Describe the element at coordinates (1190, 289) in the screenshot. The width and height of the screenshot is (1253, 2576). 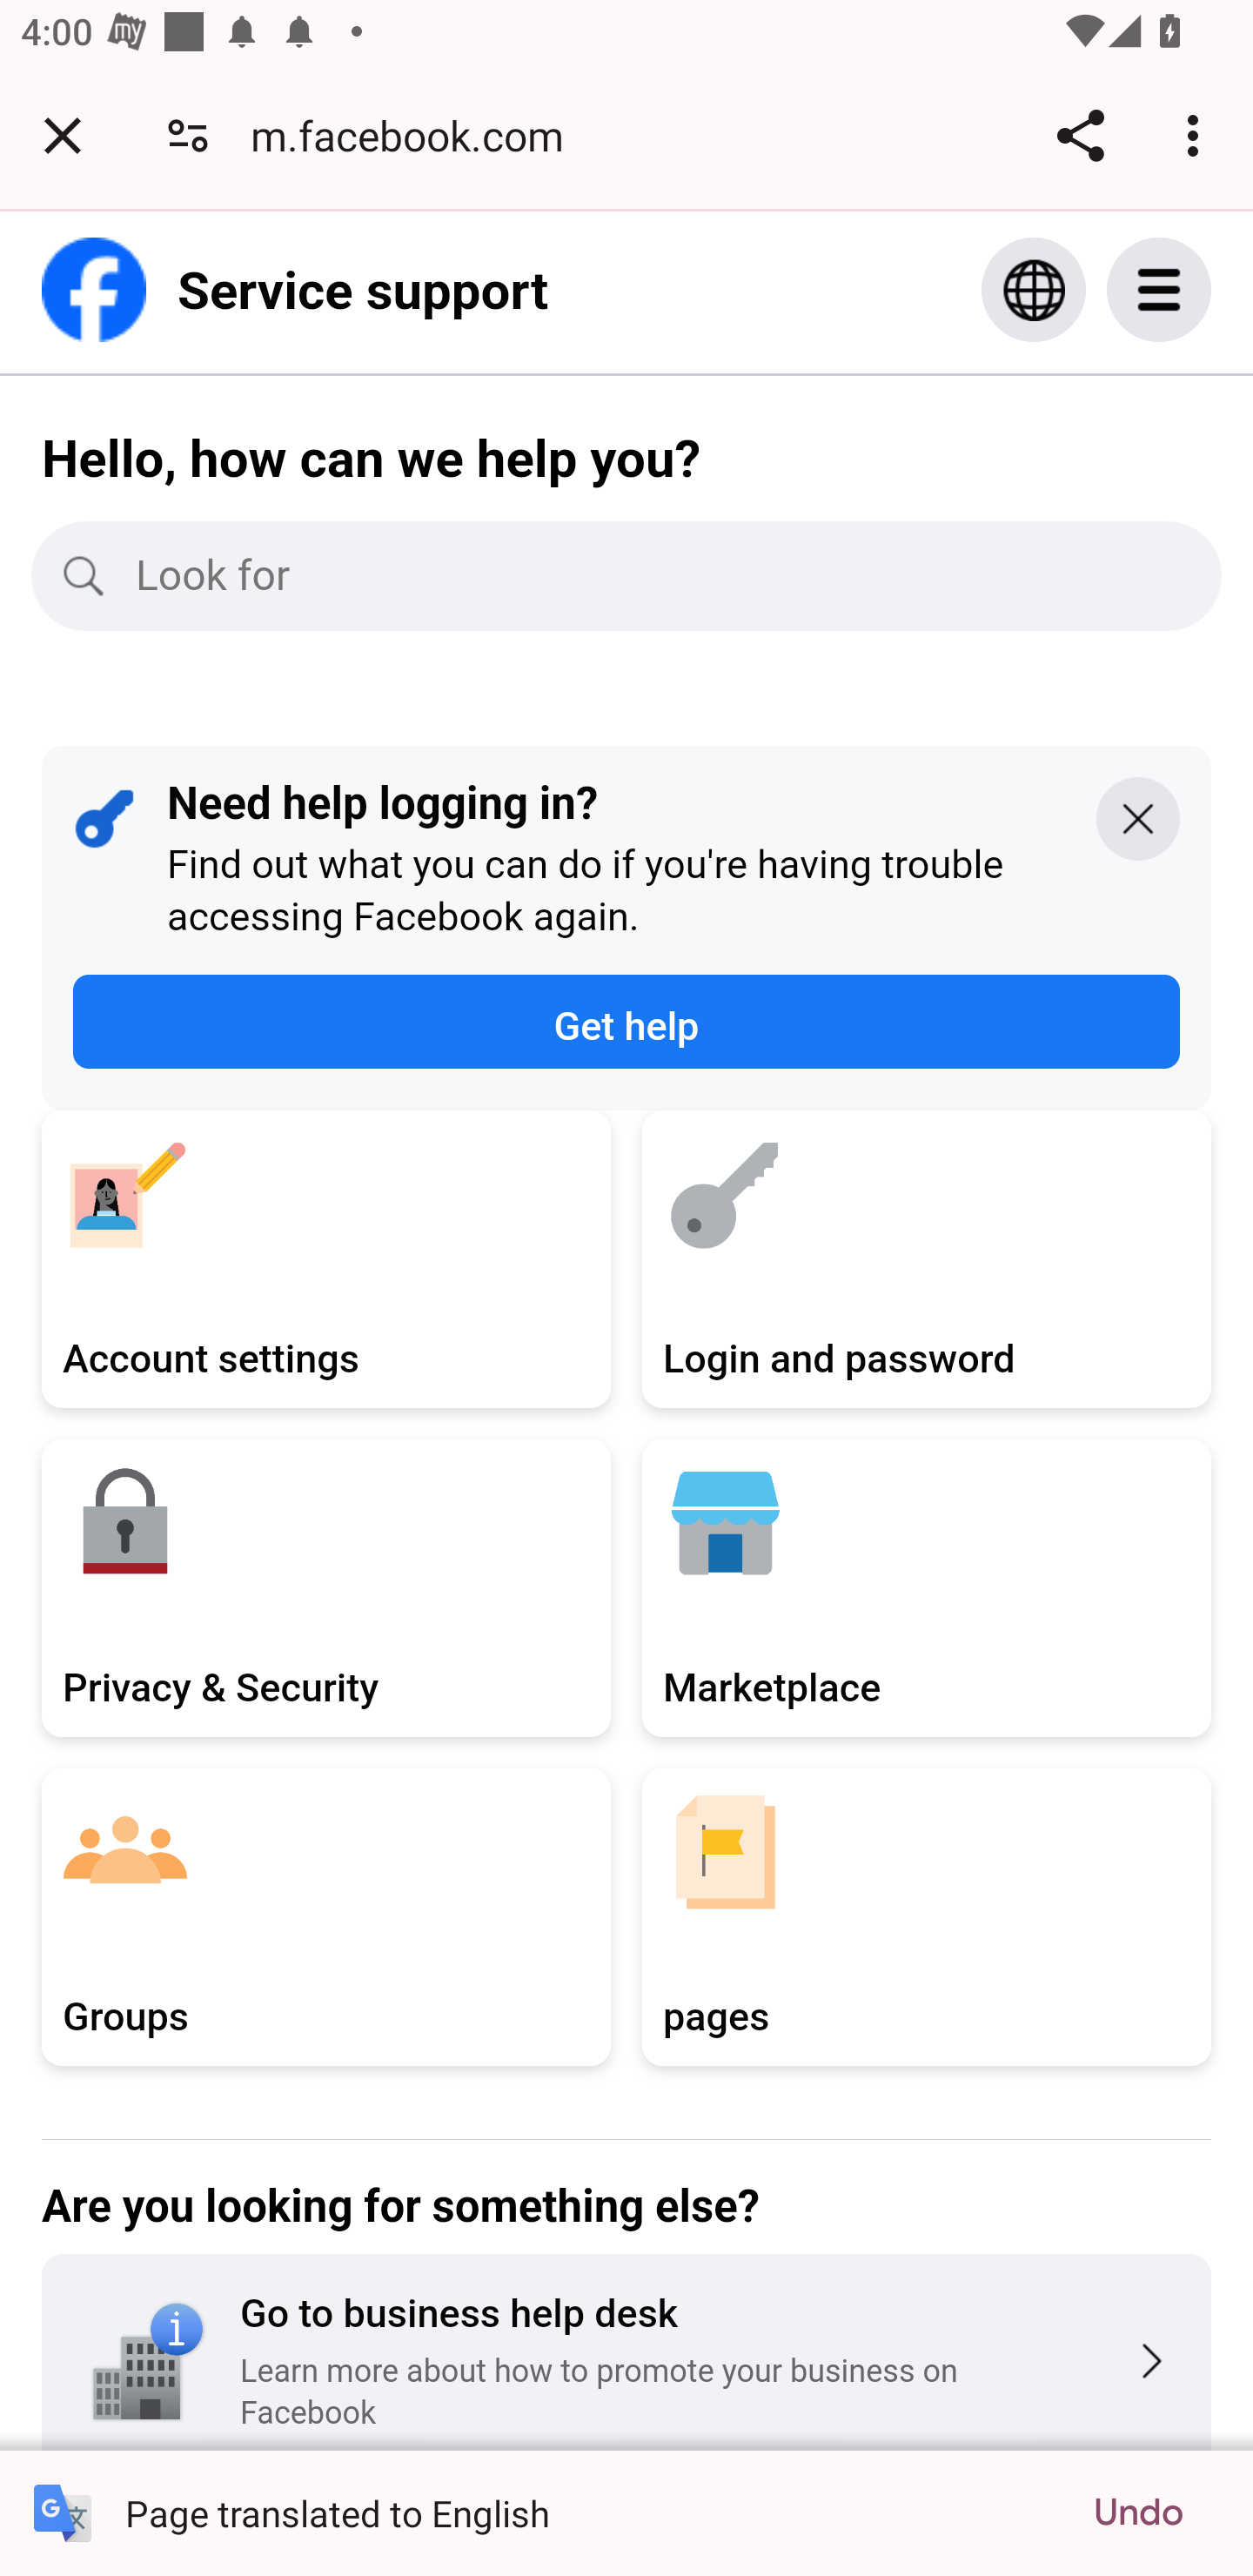
I see `Help Desk Menu` at that location.